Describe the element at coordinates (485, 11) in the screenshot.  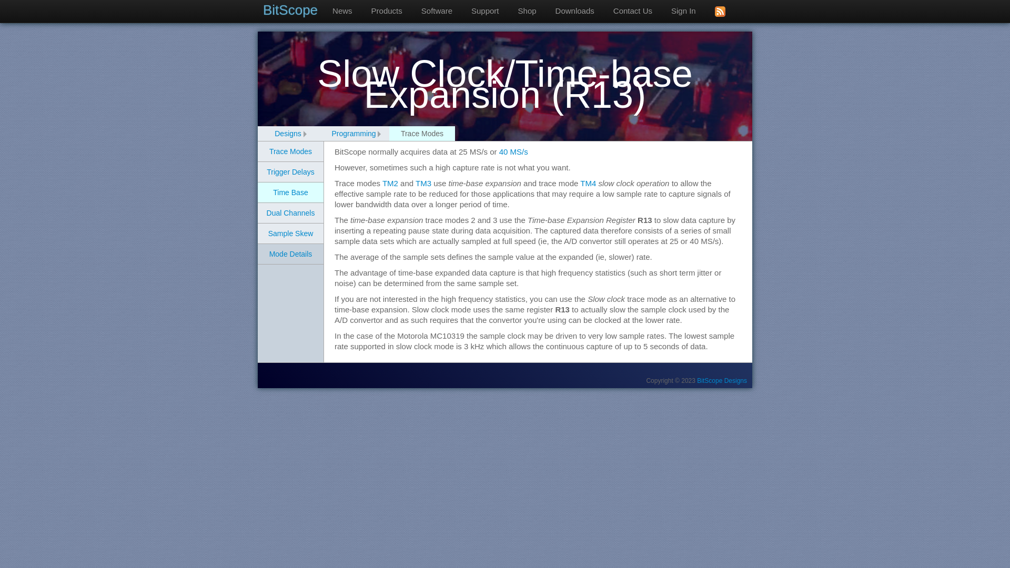
I see `Support` at that location.